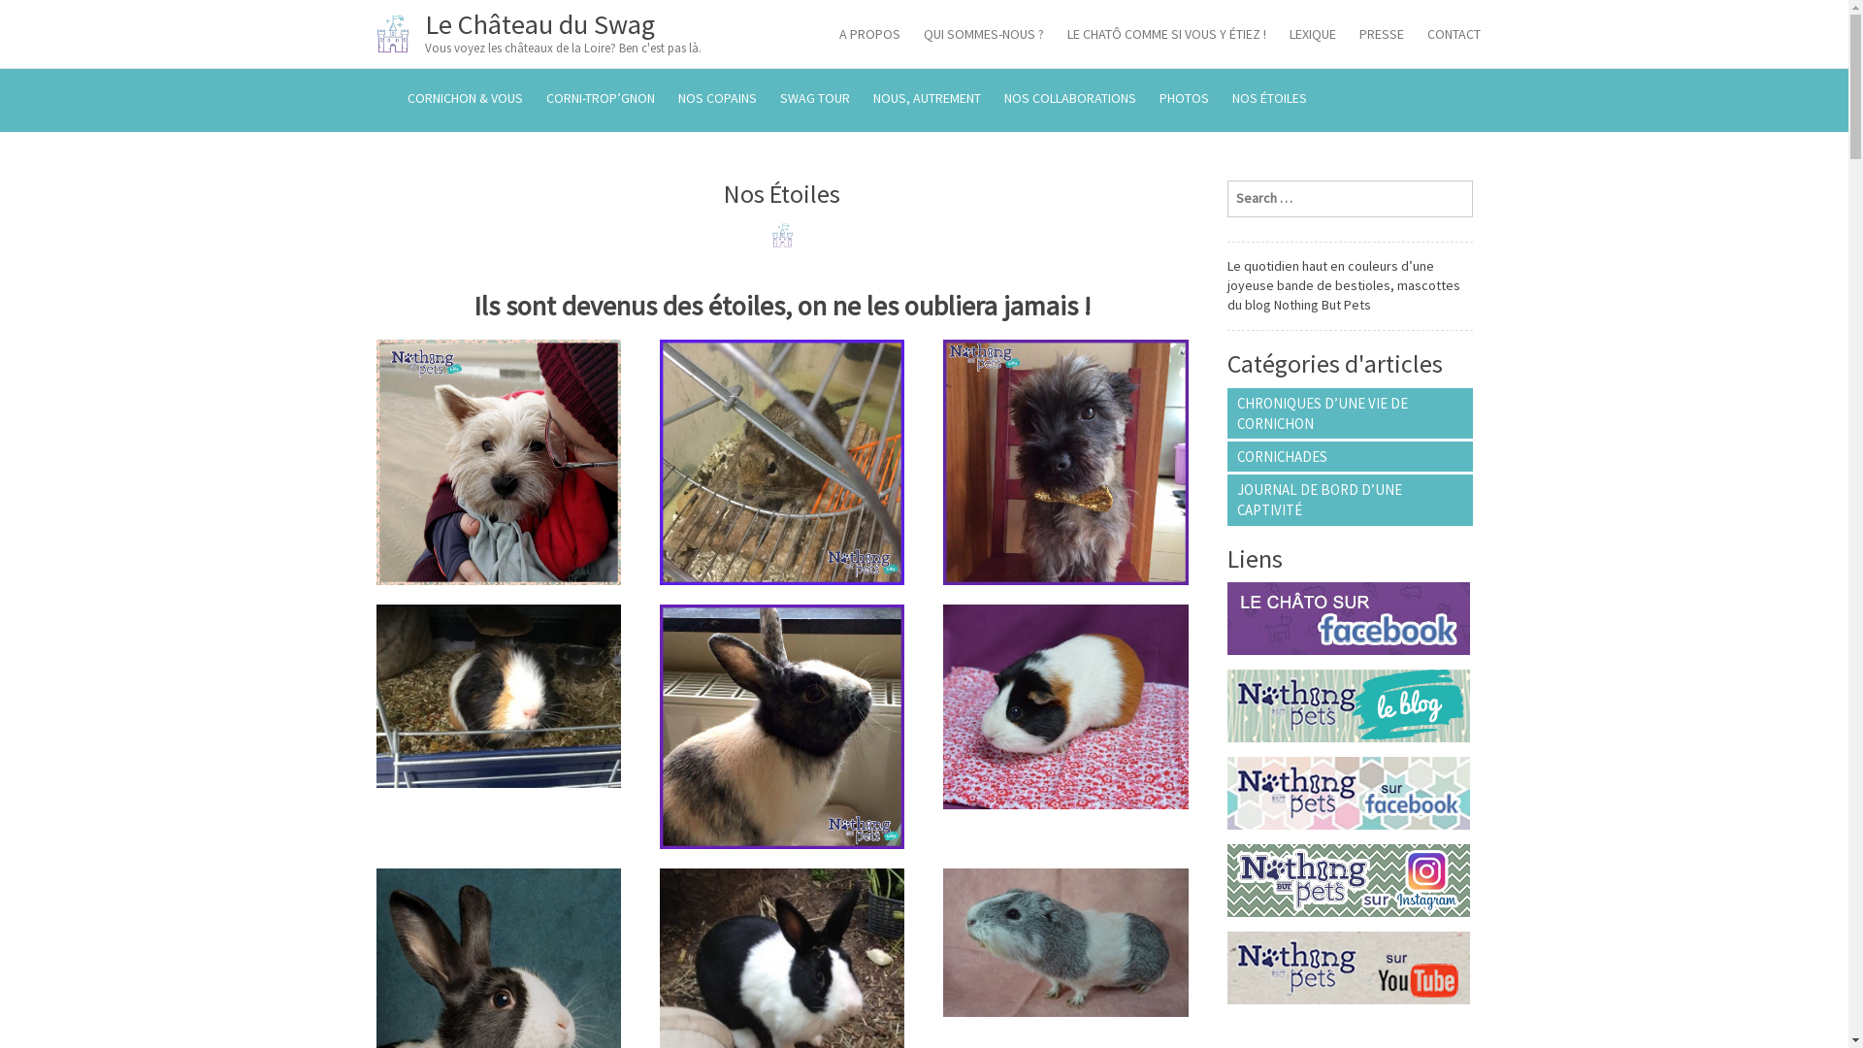  I want to click on NOUS, AUTREMENT, so click(928, 101).